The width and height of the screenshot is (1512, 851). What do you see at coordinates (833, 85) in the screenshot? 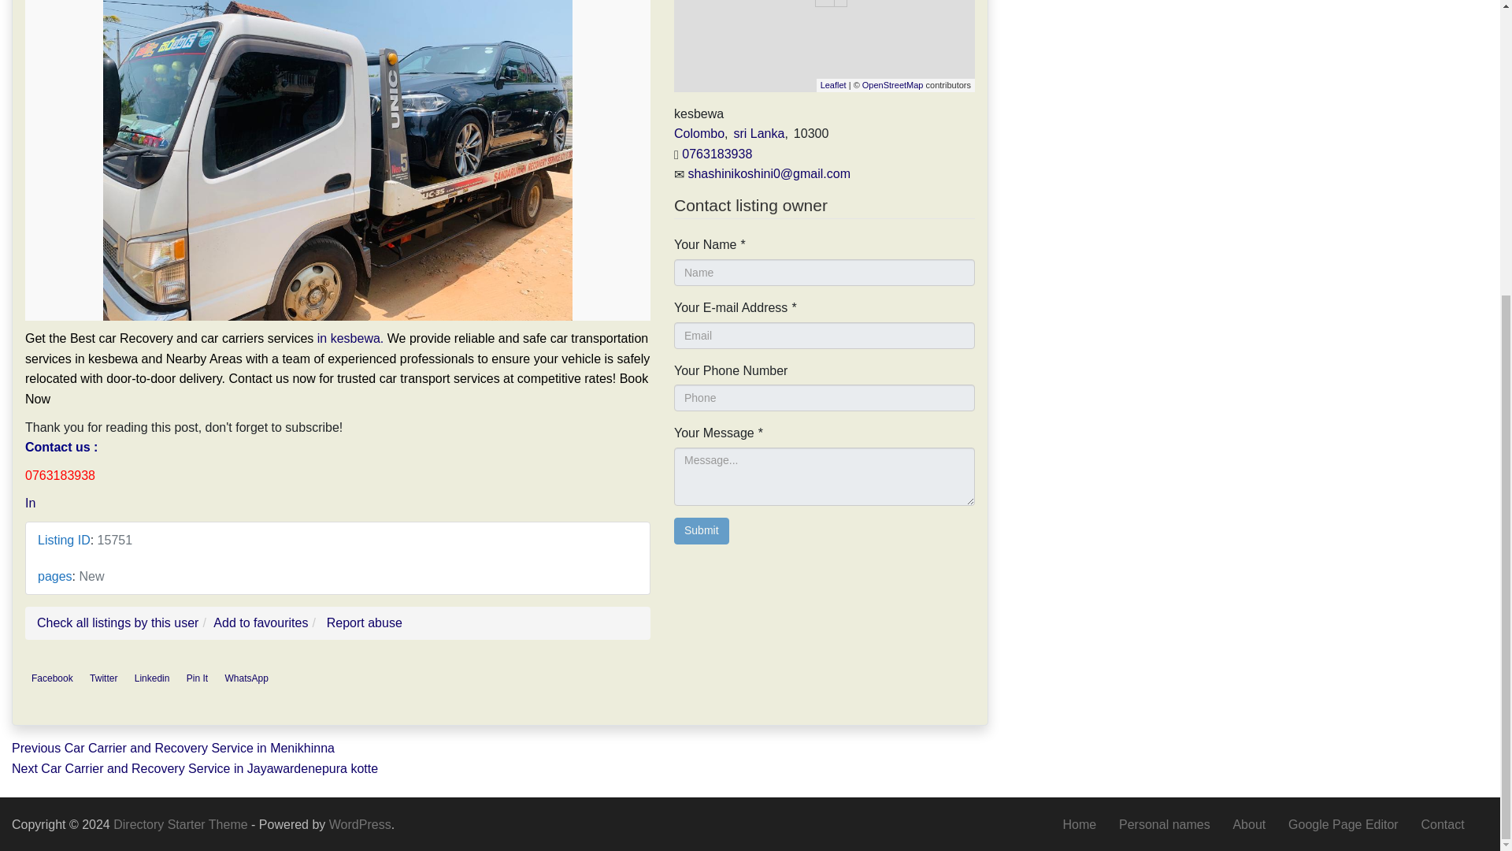
I see `Leaflet` at bounding box center [833, 85].